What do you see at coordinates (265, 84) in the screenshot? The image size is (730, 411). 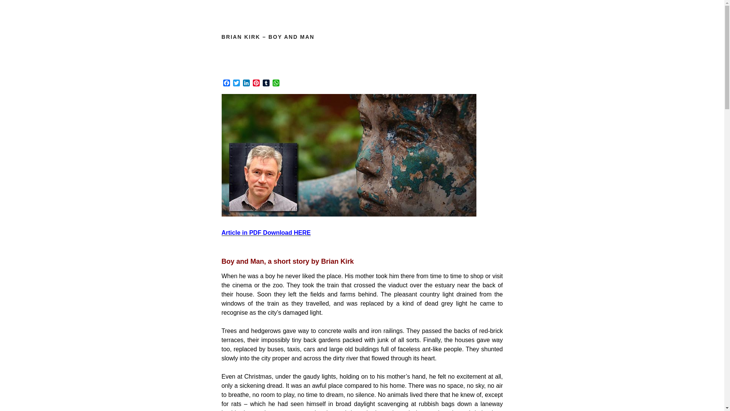 I see `Tumblr` at bounding box center [265, 84].